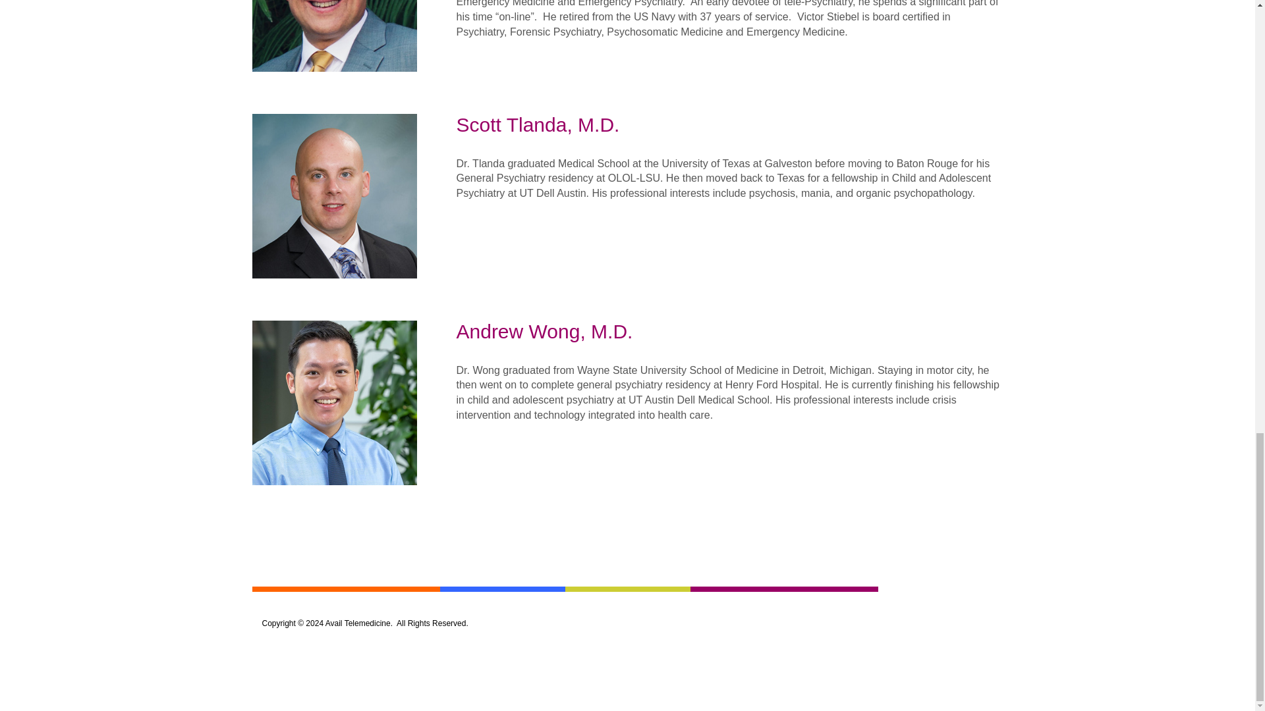  Describe the element at coordinates (333, 36) in the screenshot. I see `Victor Stiebel, M.D.` at that location.